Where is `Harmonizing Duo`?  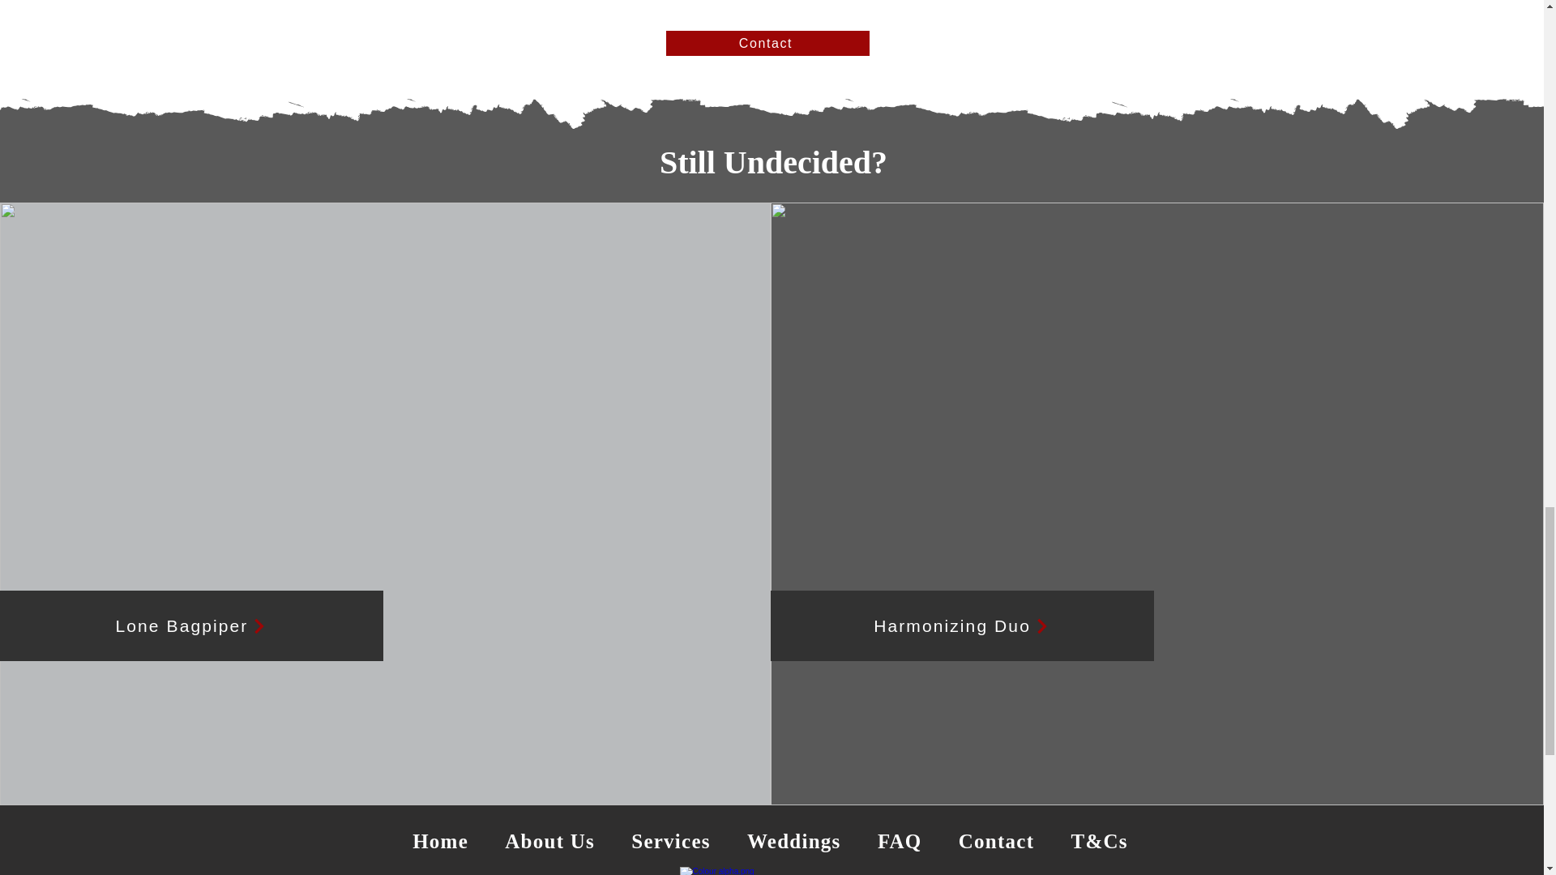 Harmonizing Duo is located at coordinates (962, 625).